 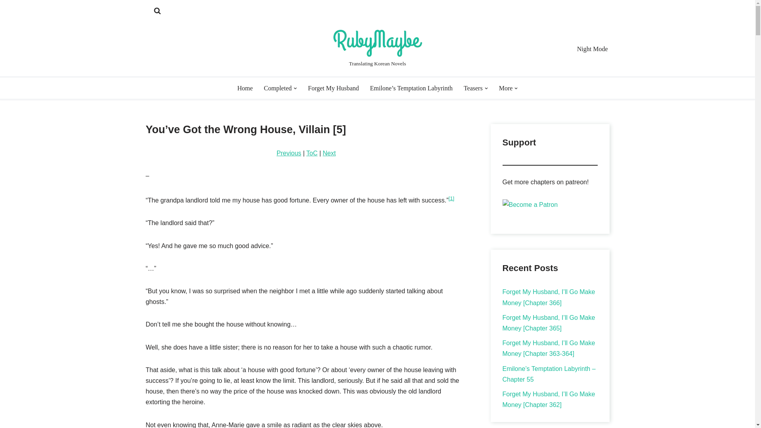 I want to click on Previous, so click(x=289, y=153).